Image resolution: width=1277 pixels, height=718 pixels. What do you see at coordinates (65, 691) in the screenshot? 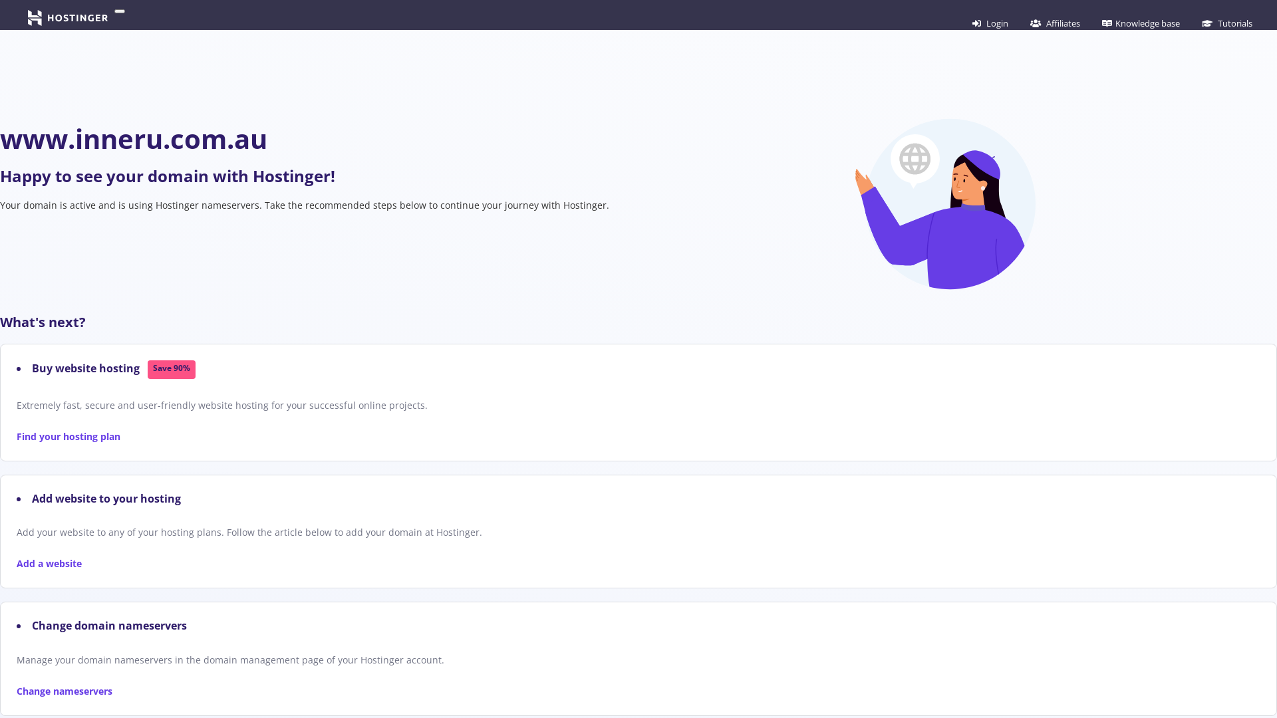
I see `Change nameservers` at bounding box center [65, 691].